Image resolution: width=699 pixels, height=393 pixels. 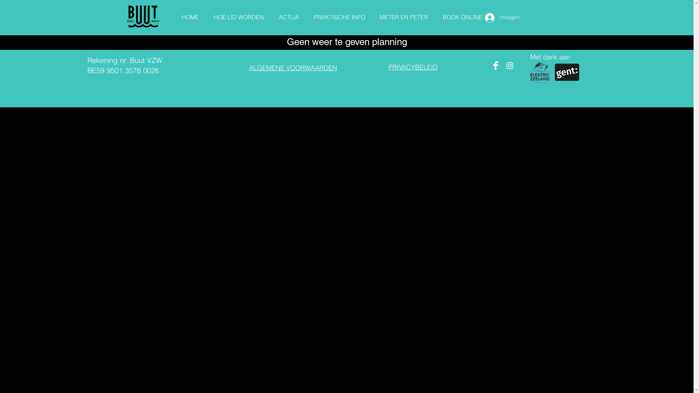 I want to click on PRAKTISCHE INFO, so click(x=339, y=14).